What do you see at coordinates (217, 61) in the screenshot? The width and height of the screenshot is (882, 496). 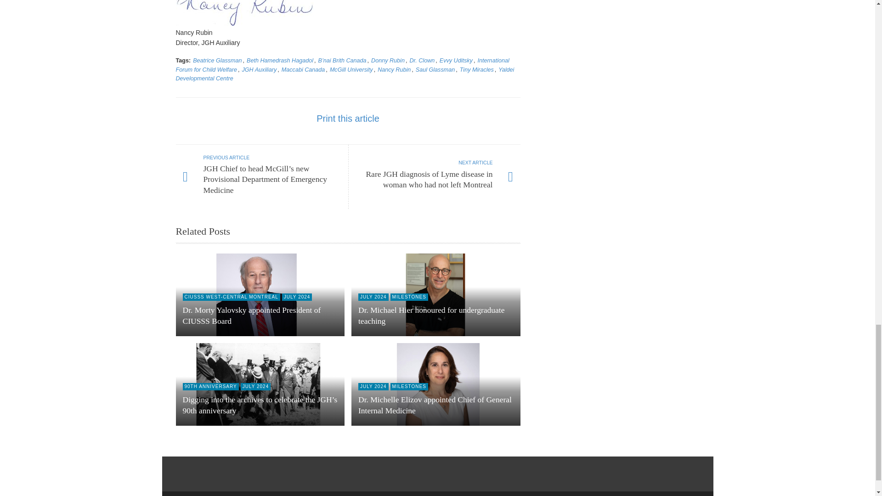 I see `Beatrice Glassman` at bounding box center [217, 61].